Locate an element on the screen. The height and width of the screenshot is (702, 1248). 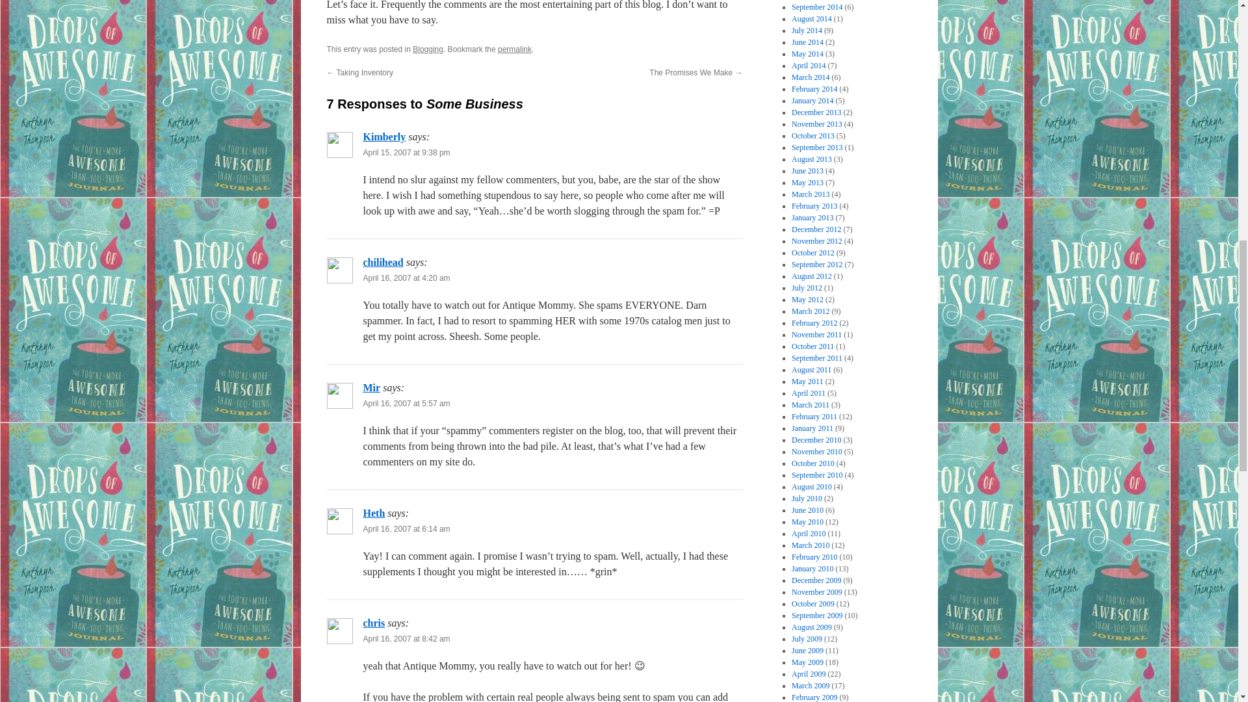
Permalink to Some Business is located at coordinates (515, 49).